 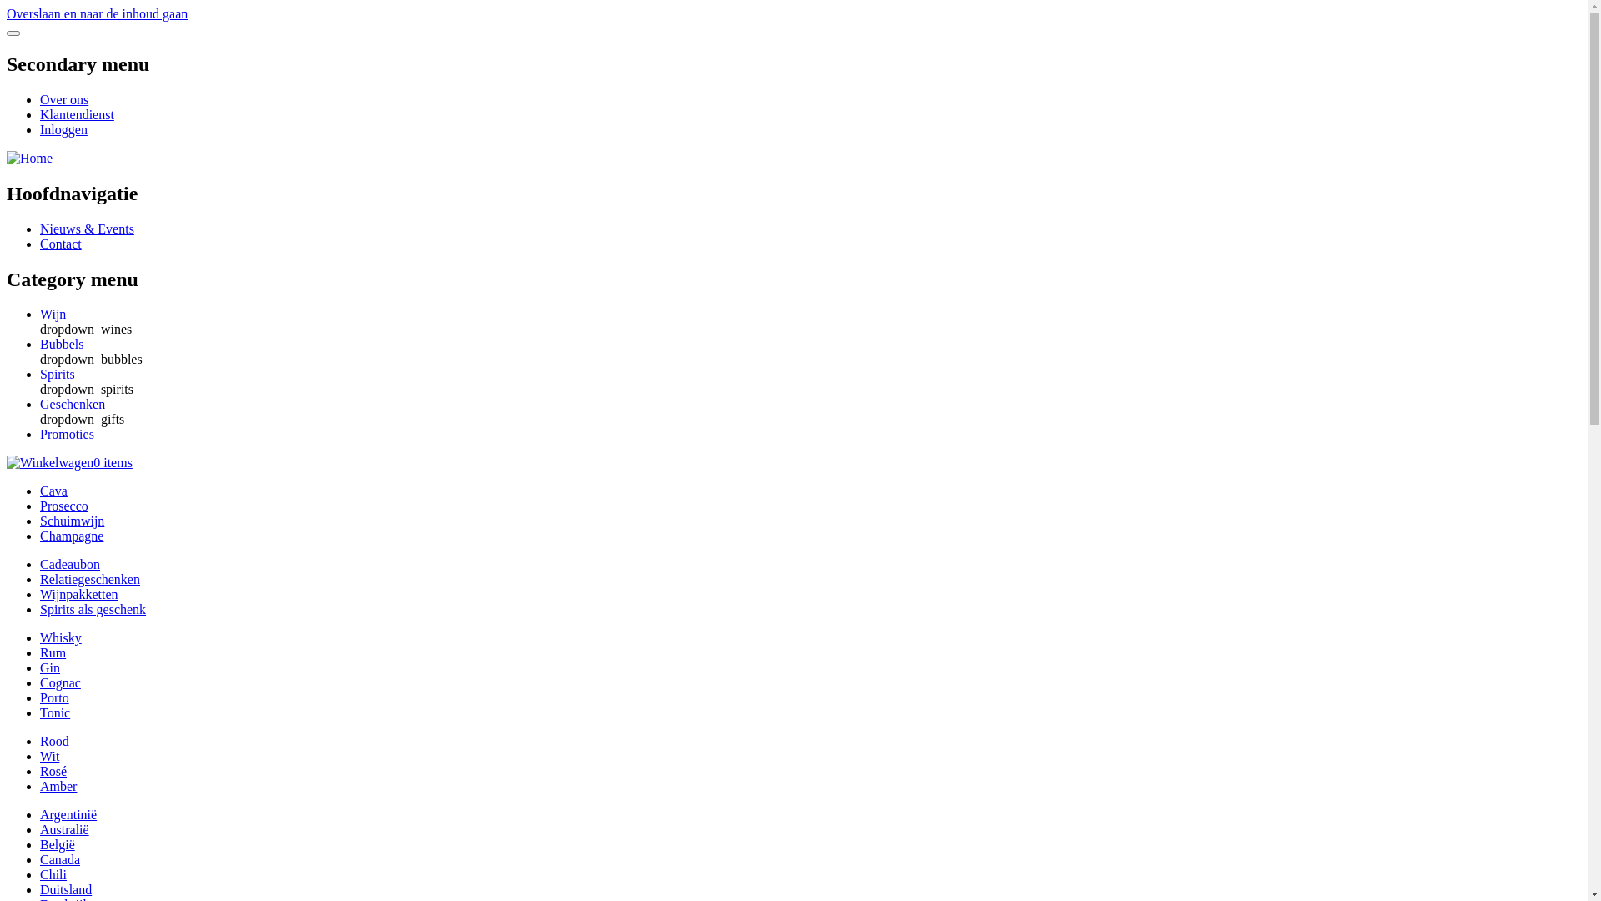 I want to click on Tonic, so click(x=55, y=712).